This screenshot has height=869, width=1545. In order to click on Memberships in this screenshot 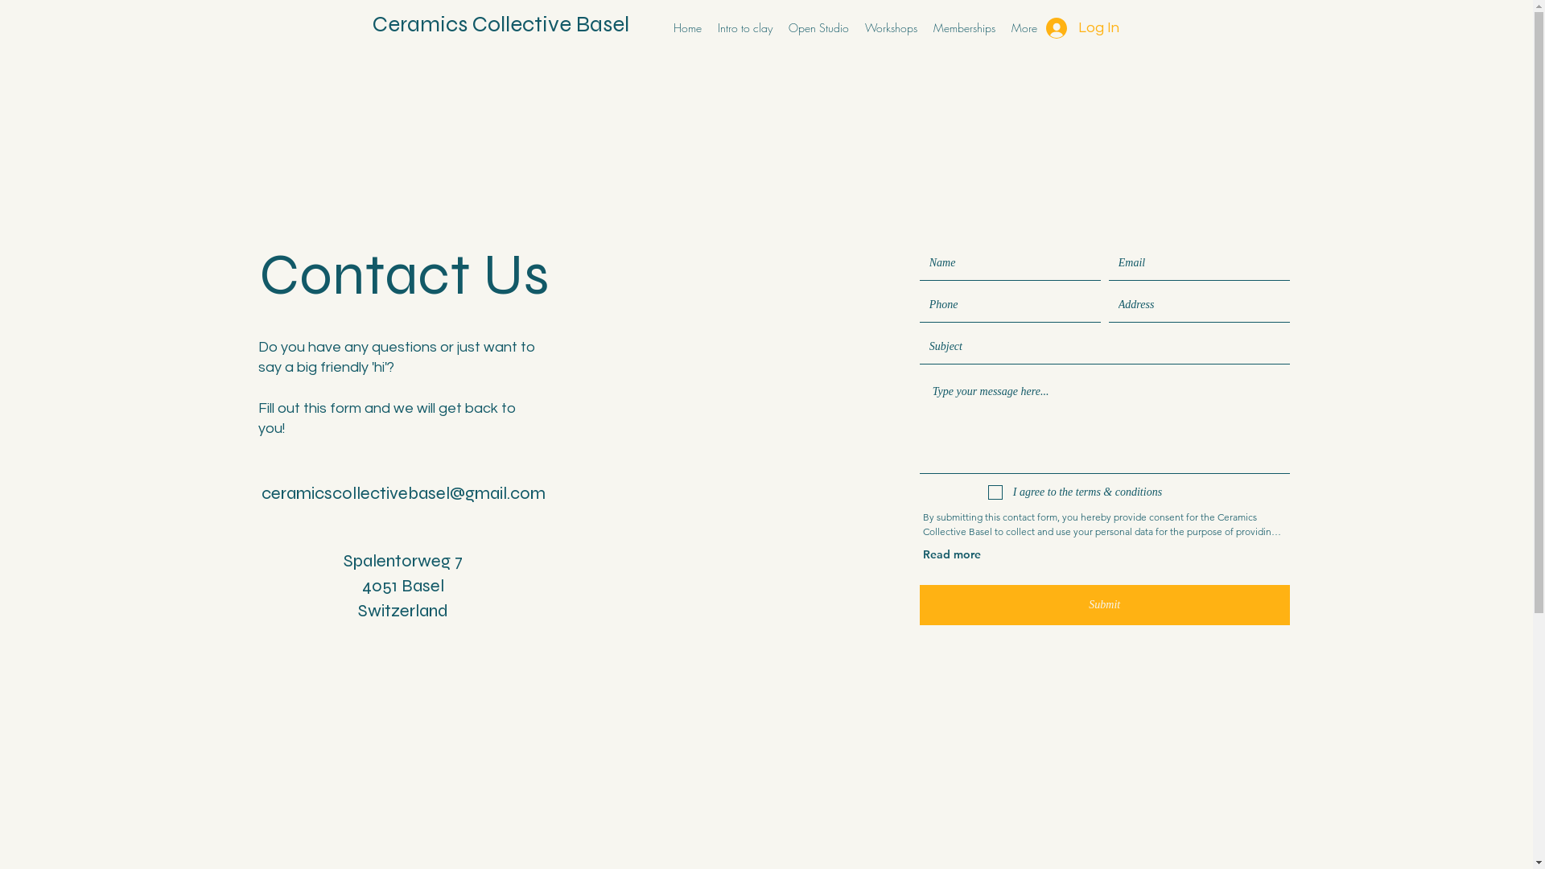, I will do `click(964, 28)`.